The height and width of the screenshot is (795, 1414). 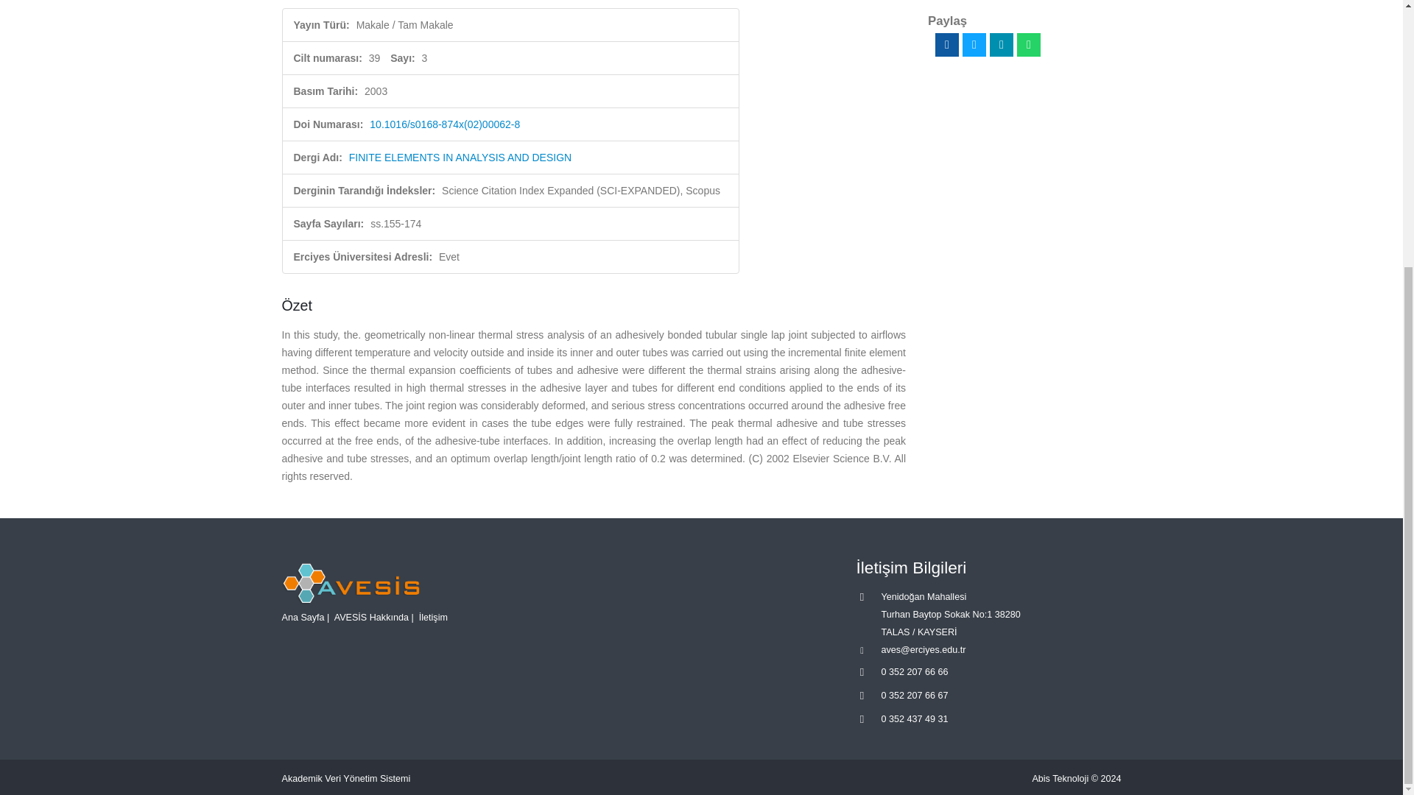 What do you see at coordinates (460, 158) in the screenshot?
I see `FINITE ELEMENTS IN ANALYSIS AND DESIGN` at bounding box center [460, 158].